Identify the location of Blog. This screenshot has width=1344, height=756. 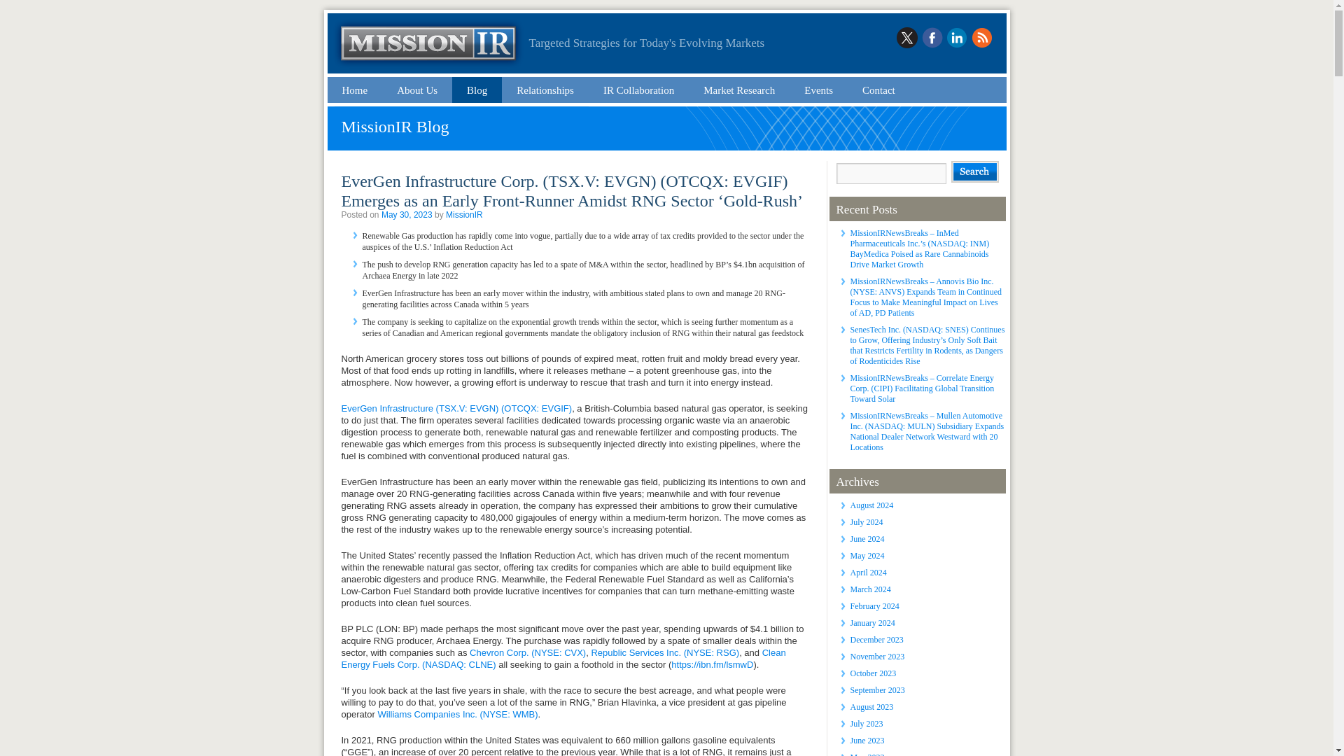
(477, 90).